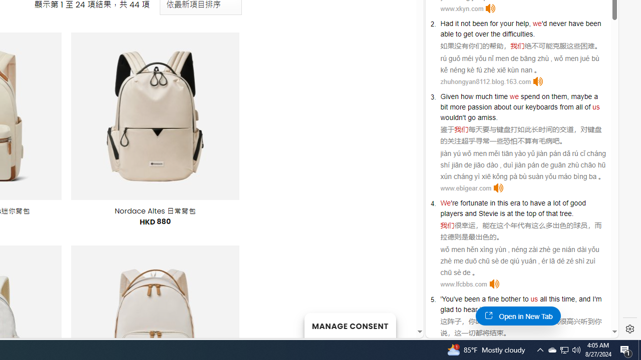 Image resolution: width=641 pixels, height=360 pixels. Describe the element at coordinates (557, 203) in the screenshot. I see `lot` at that location.